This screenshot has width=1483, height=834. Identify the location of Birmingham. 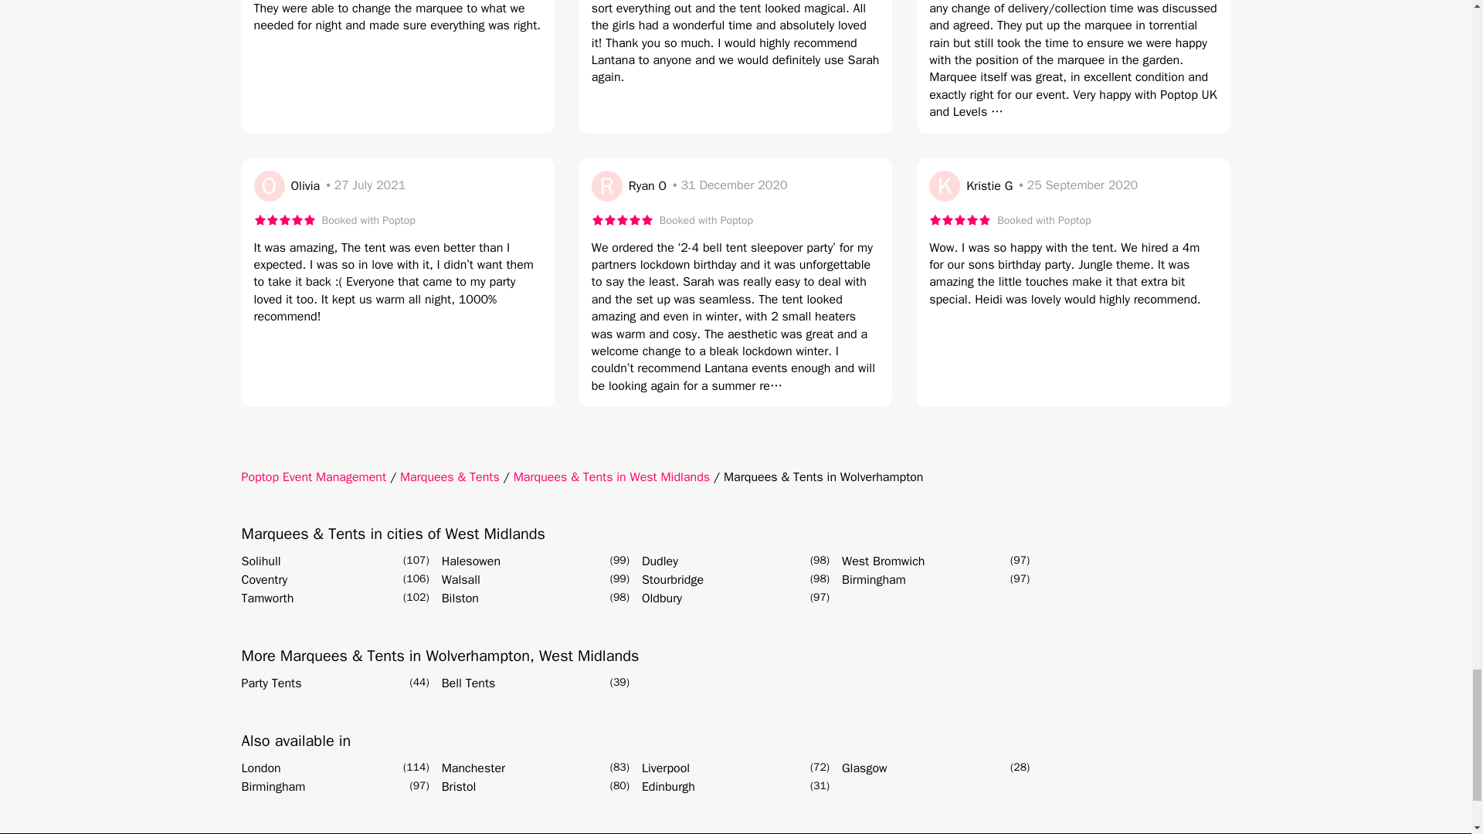
(874, 579).